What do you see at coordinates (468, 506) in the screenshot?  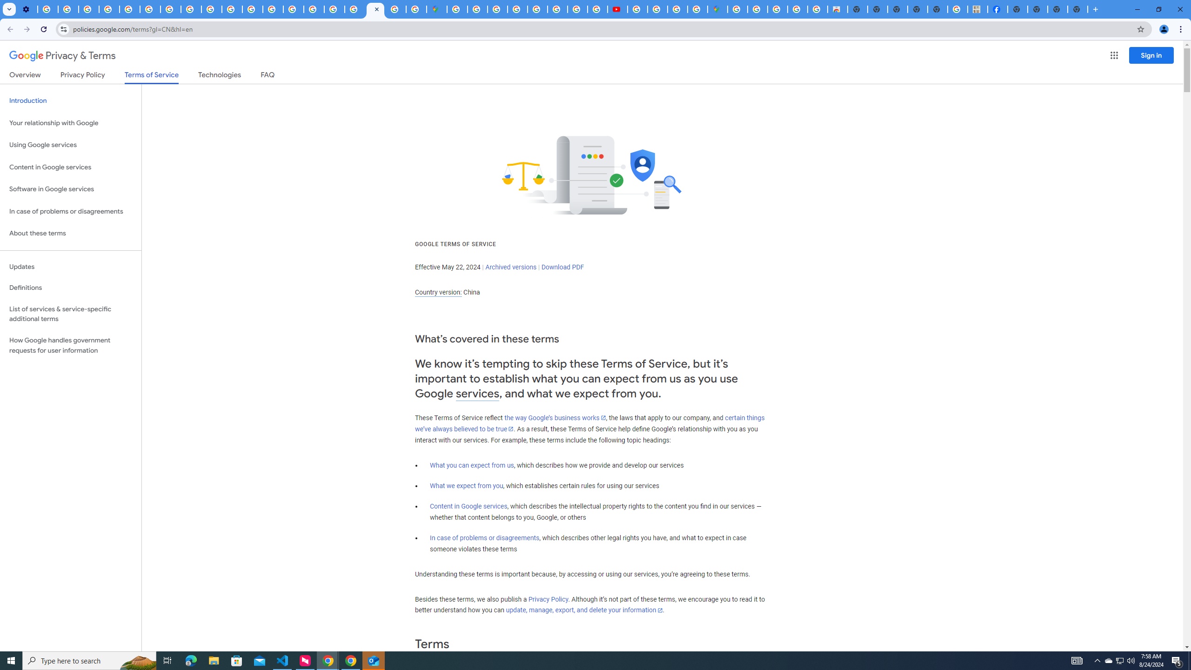 I see `Content in Google services` at bounding box center [468, 506].